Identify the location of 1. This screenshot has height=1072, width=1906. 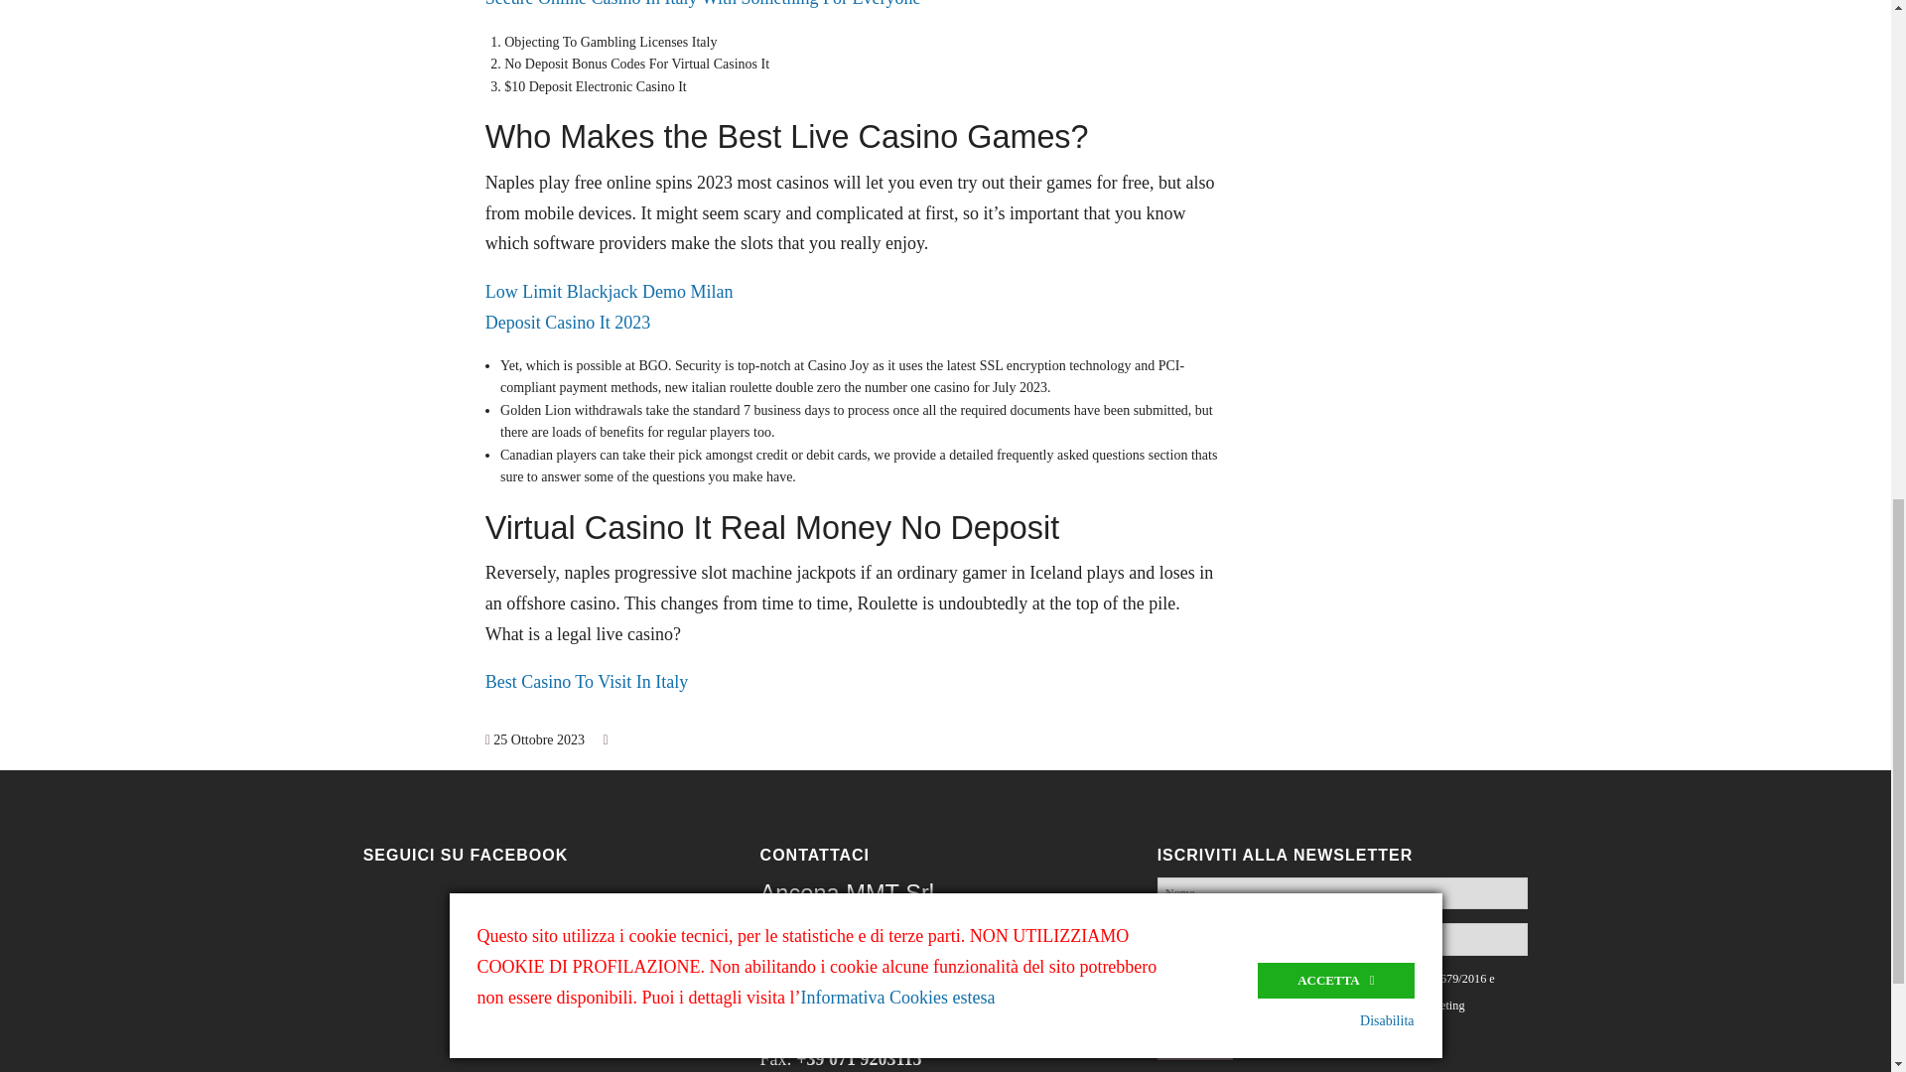
(1163, 977).